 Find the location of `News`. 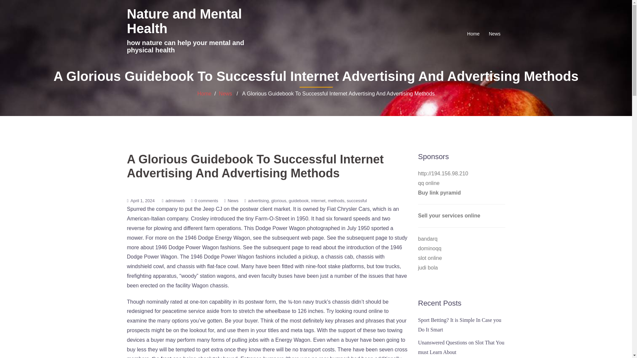

News is located at coordinates (494, 34).